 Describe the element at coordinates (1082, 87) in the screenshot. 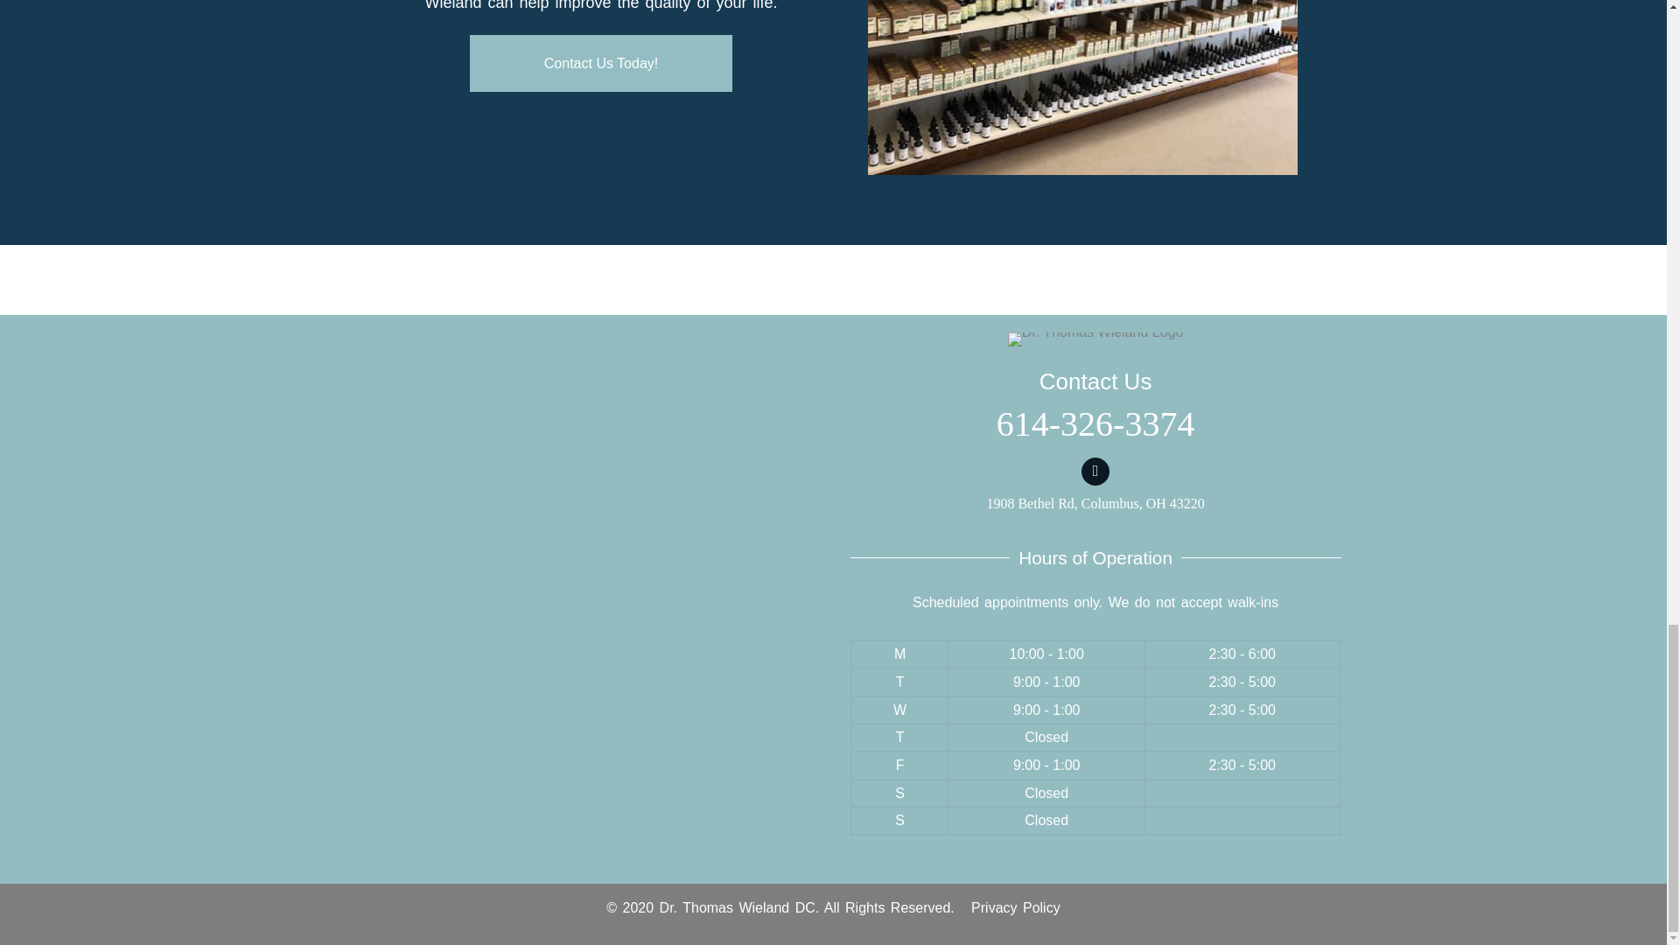

I see `Office-Photo-500-2` at that location.